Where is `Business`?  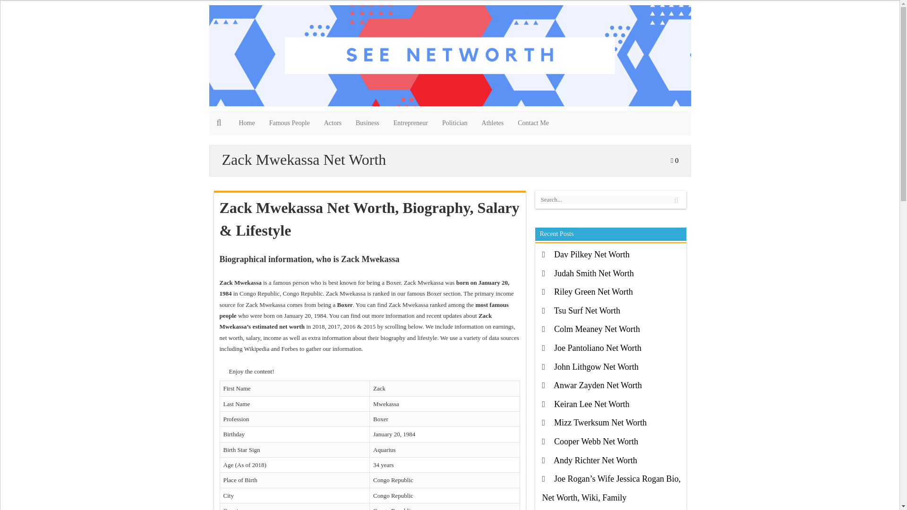 Business is located at coordinates (367, 123).